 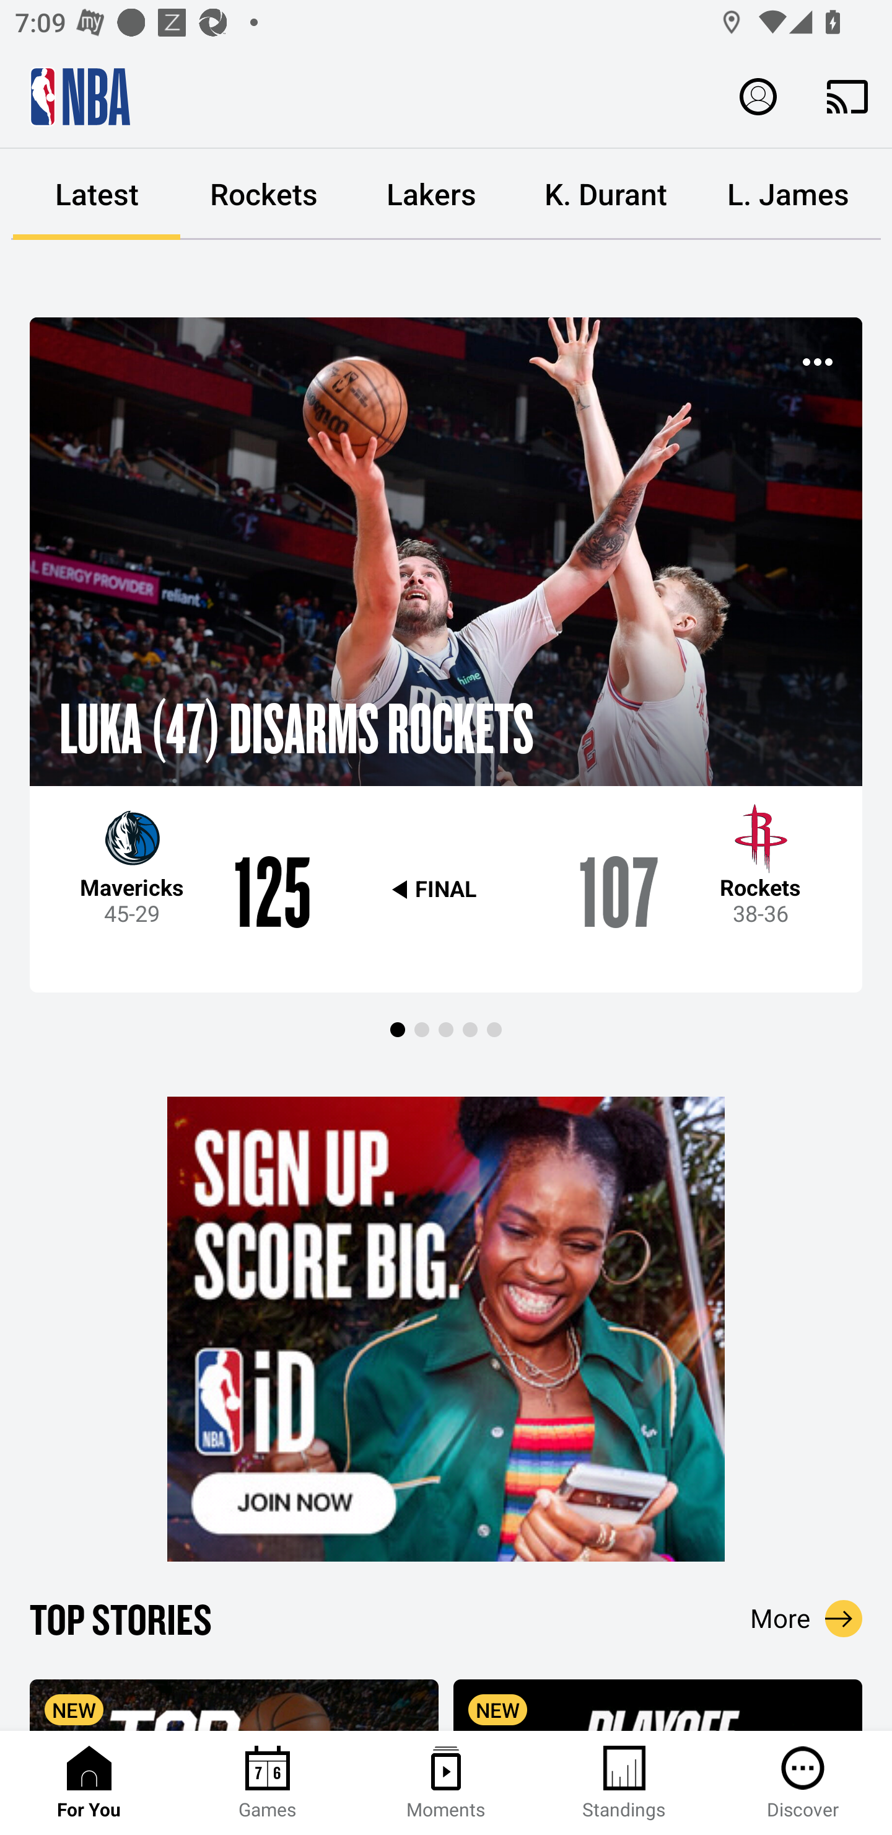 What do you see at coordinates (847, 96) in the screenshot?
I see `Cast. Disconnected` at bounding box center [847, 96].